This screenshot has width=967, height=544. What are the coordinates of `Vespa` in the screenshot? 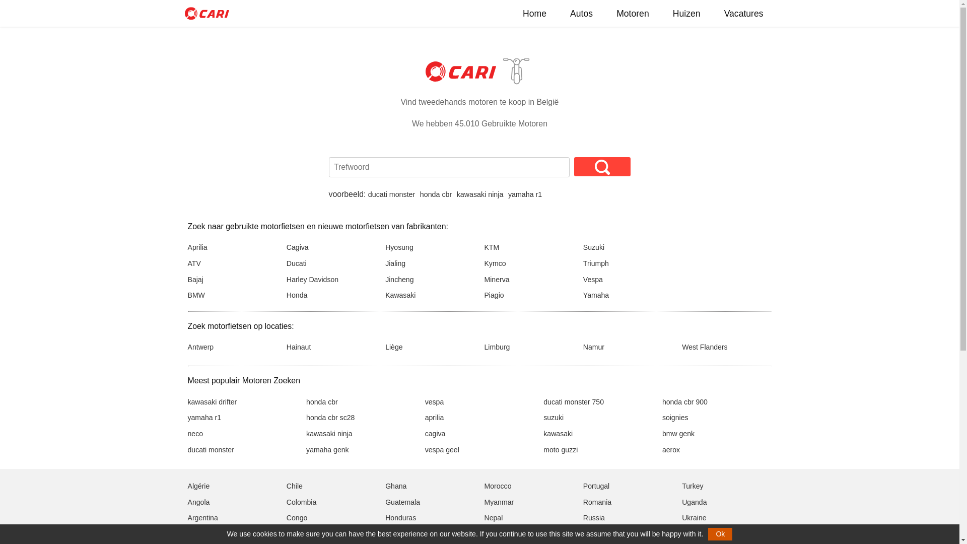 It's located at (593, 280).